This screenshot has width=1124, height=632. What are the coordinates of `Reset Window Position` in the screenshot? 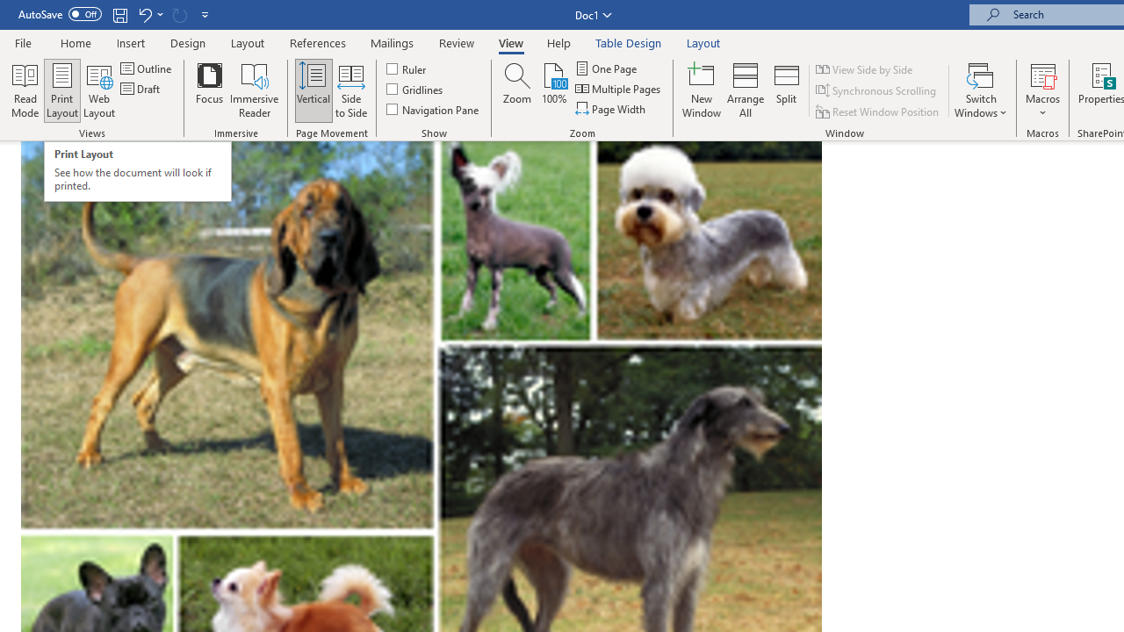 It's located at (878, 111).